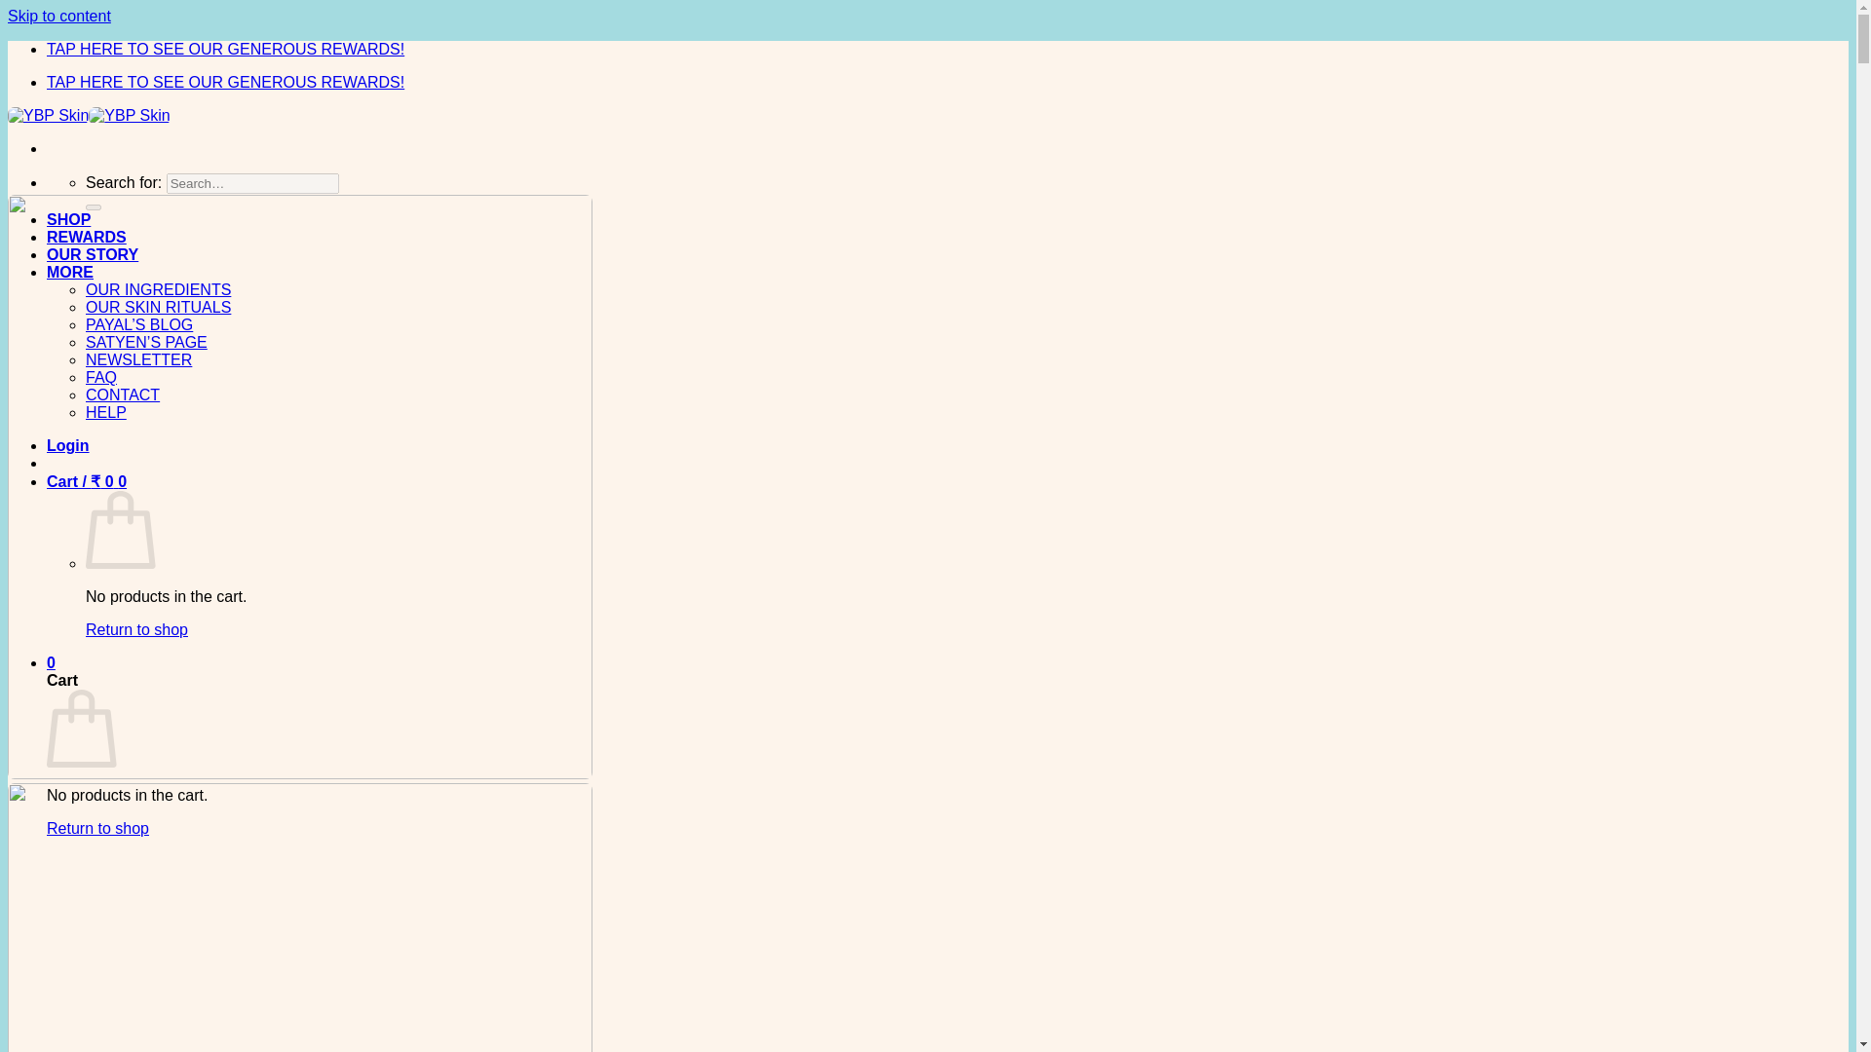 This screenshot has height=1052, width=1871. Describe the element at coordinates (158, 289) in the screenshot. I see `OUR INGREDIENTS` at that location.